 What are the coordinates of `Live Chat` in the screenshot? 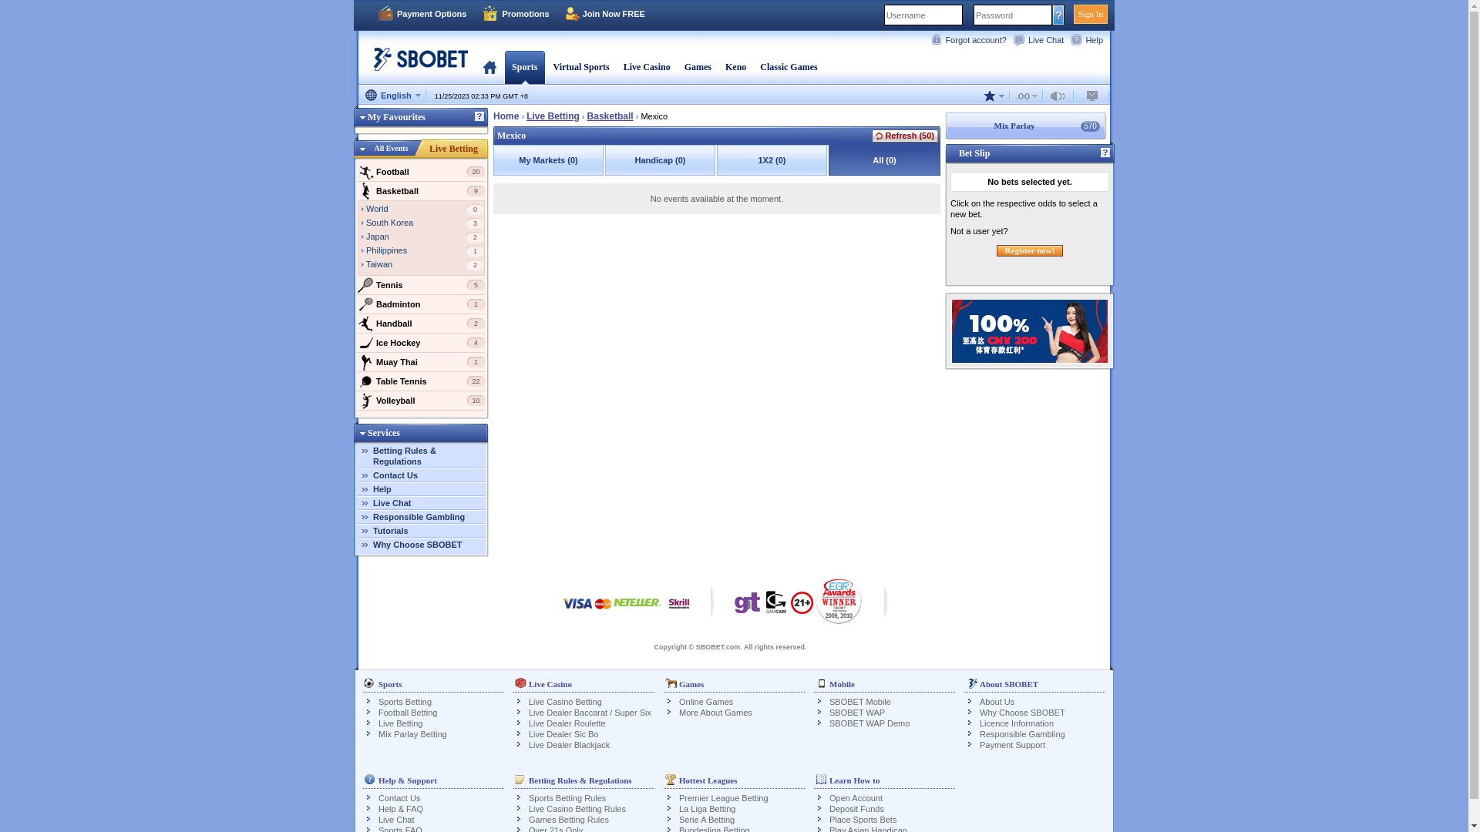 It's located at (1041, 40).